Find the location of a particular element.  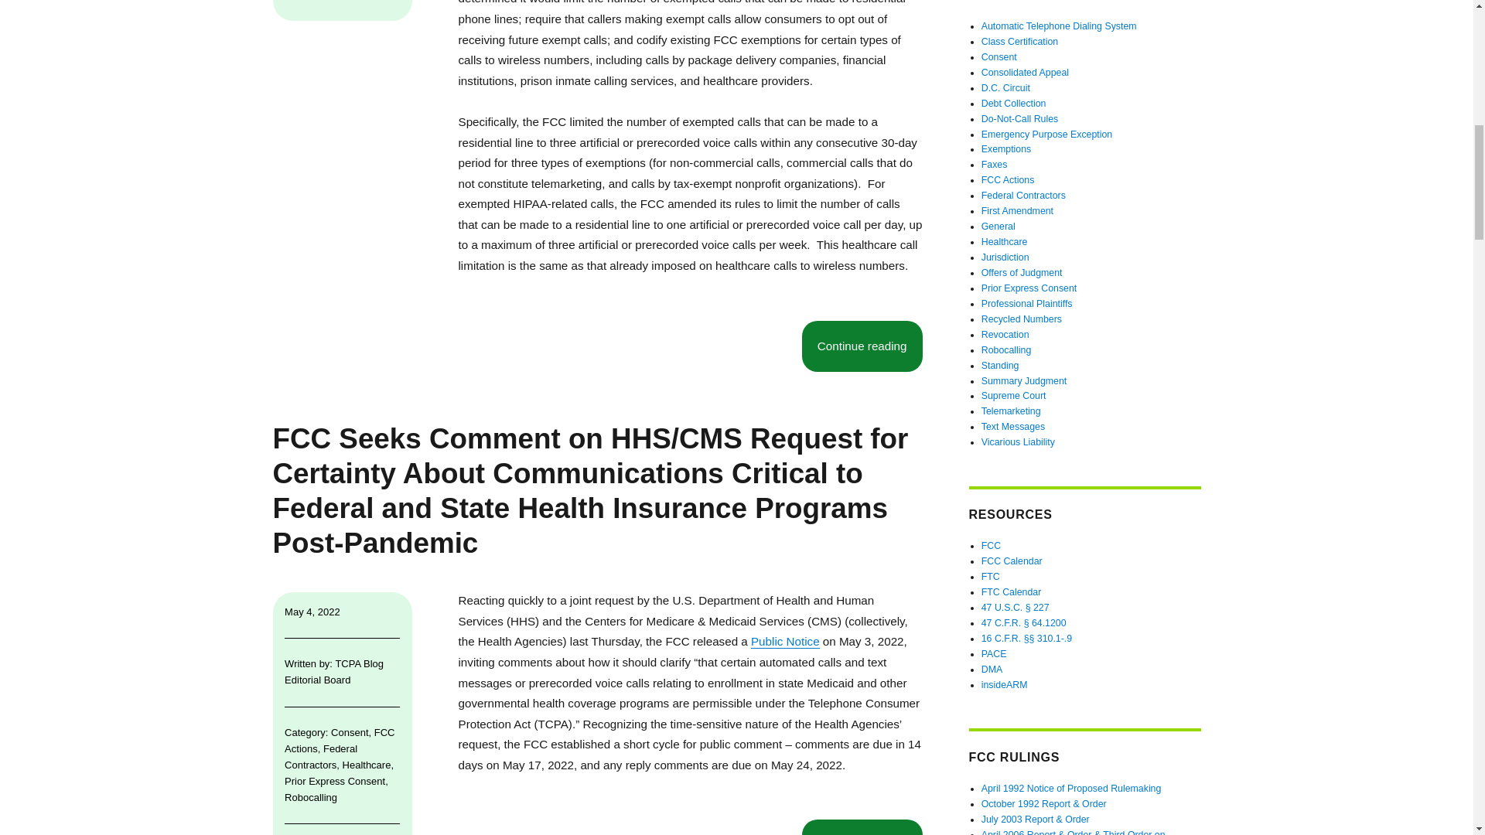

Consent is located at coordinates (350, 731).